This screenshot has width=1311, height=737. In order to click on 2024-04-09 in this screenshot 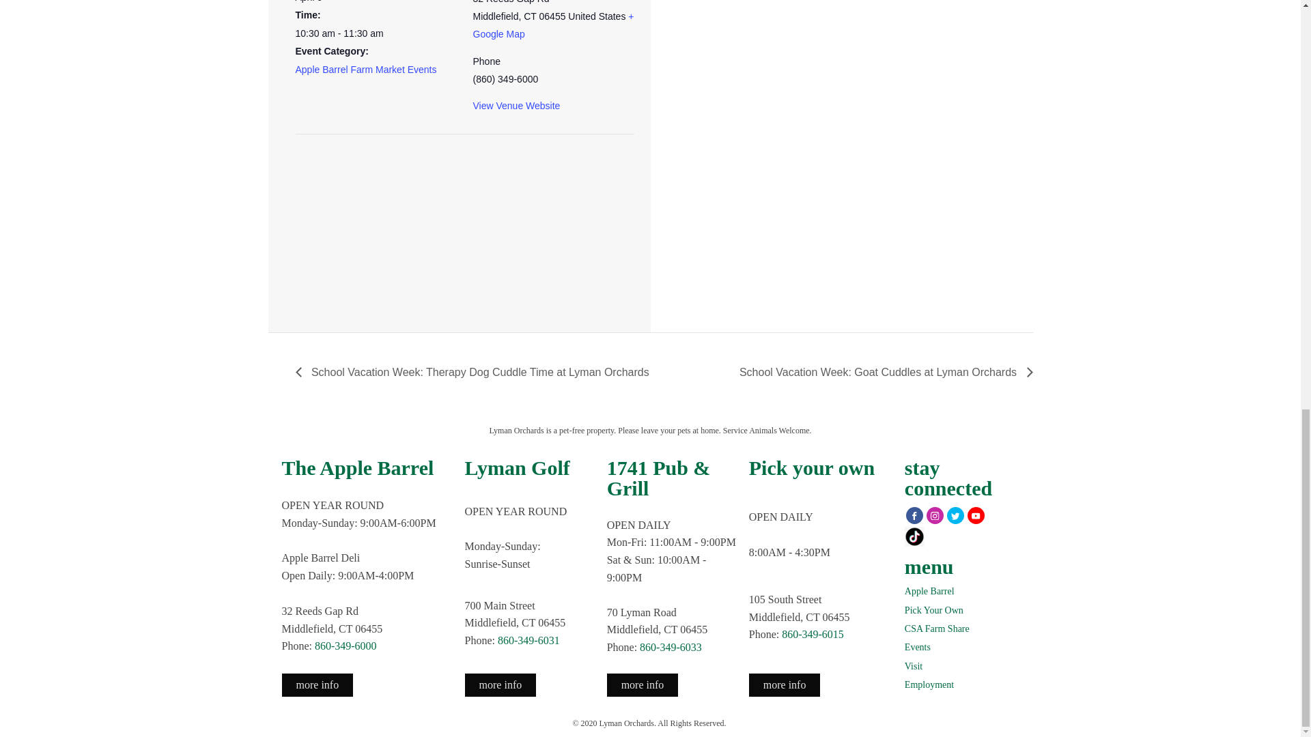, I will do `click(376, 33)`.